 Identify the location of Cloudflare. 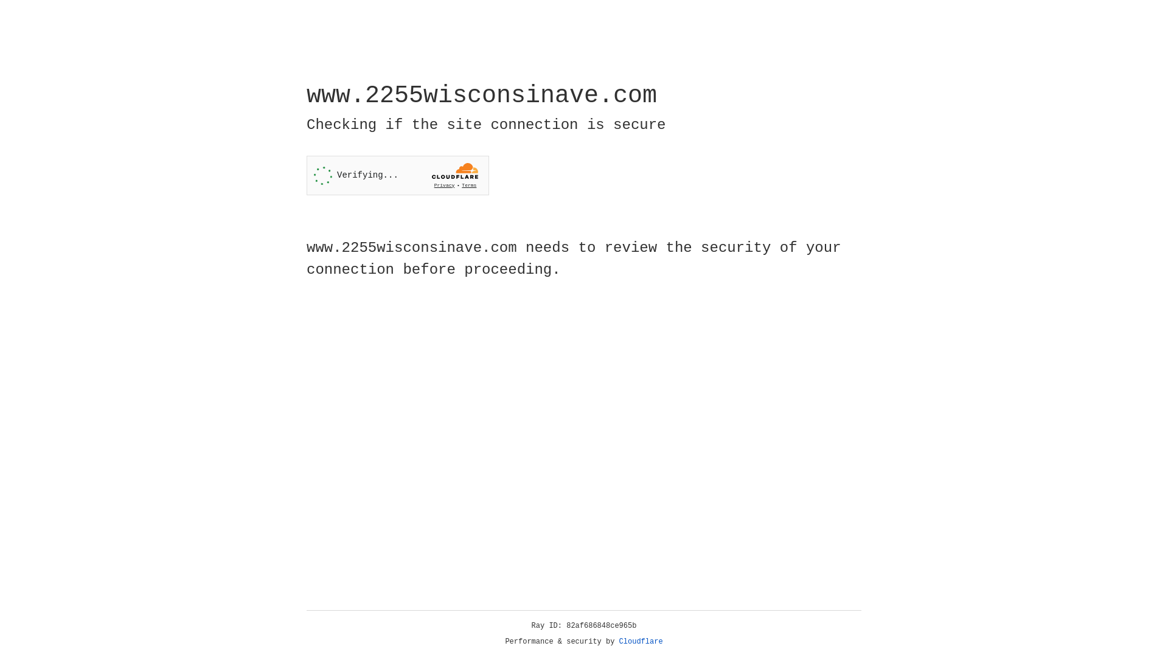
(641, 642).